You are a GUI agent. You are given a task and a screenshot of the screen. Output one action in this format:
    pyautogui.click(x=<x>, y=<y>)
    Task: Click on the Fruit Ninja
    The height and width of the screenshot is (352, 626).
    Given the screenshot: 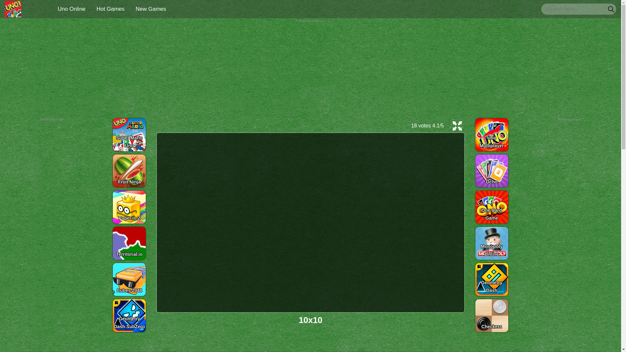 What is the action you would take?
    pyautogui.click(x=129, y=171)
    